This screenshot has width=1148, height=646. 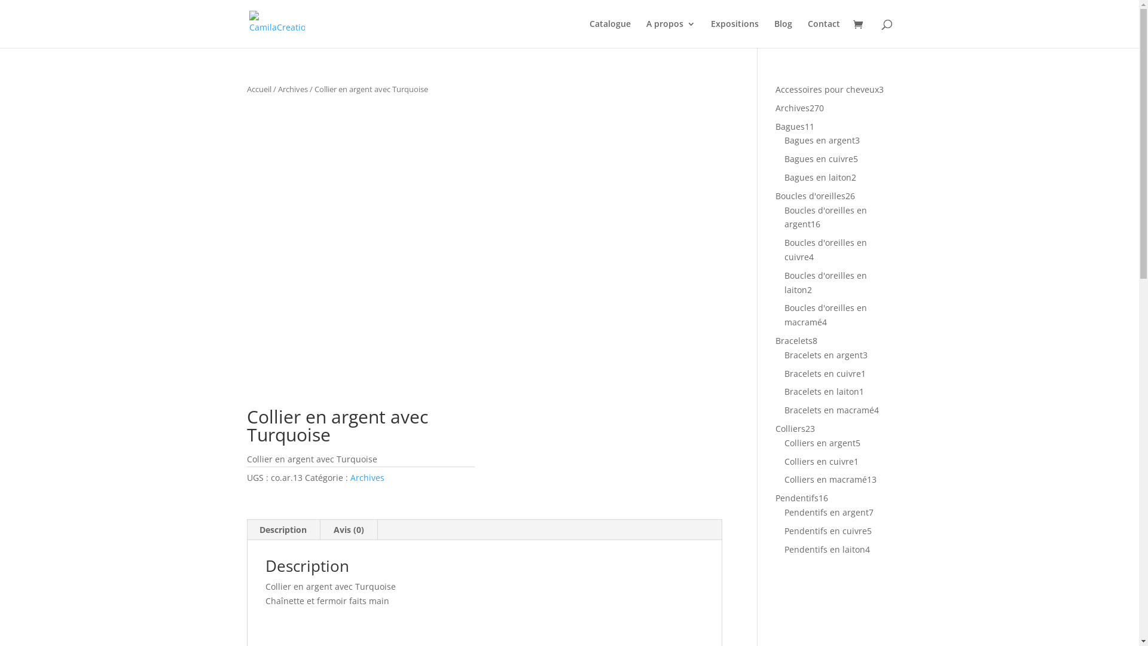 I want to click on Bagues en argent, so click(x=820, y=140).